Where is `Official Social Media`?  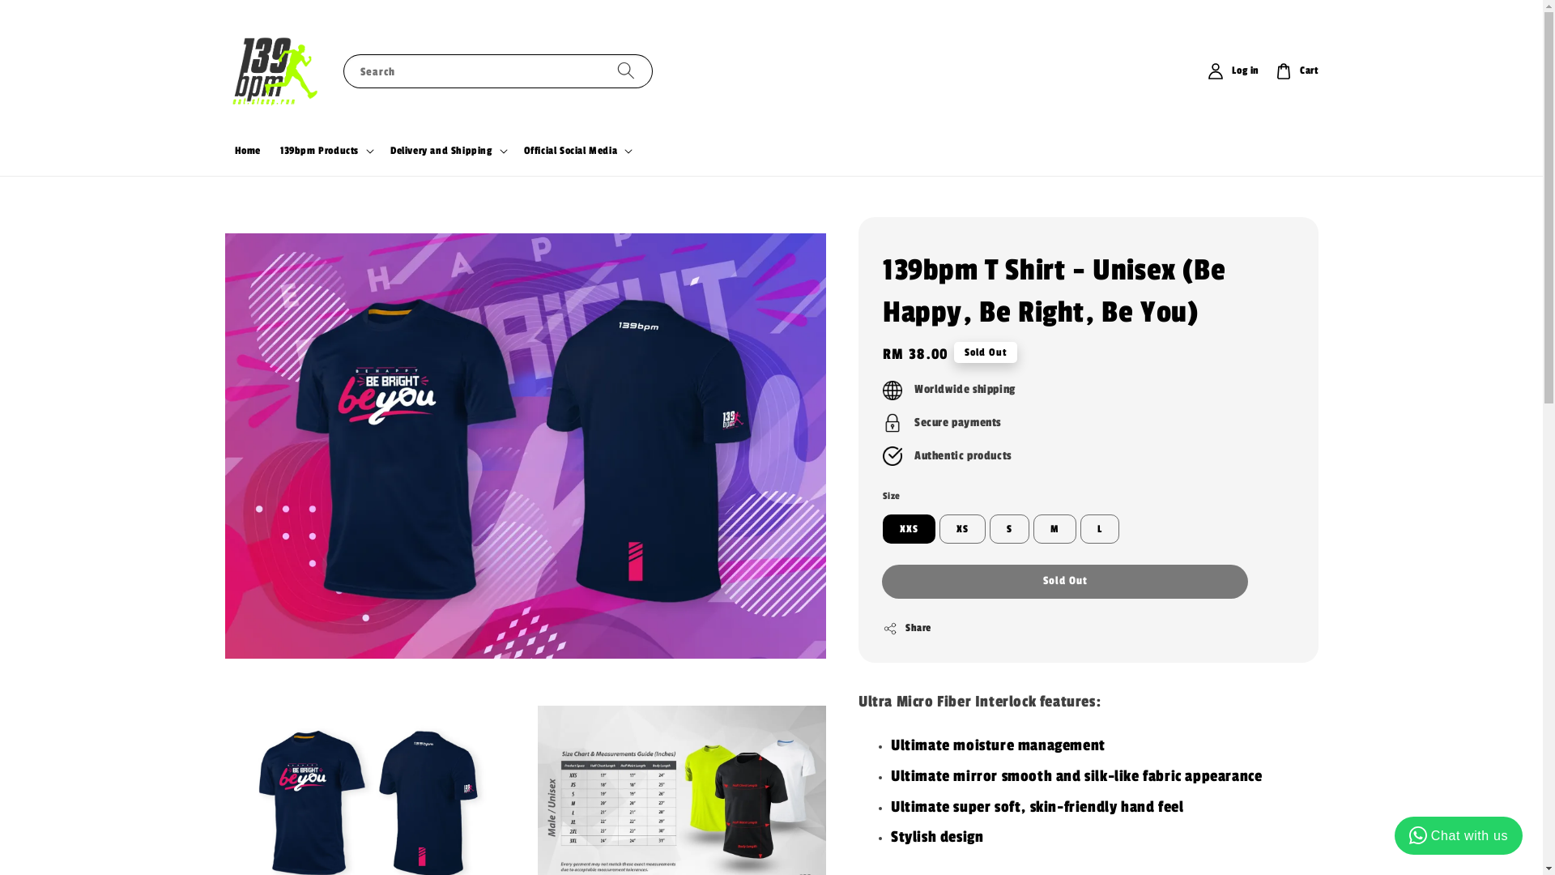 Official Social Media is located at coordinates (571, 151).